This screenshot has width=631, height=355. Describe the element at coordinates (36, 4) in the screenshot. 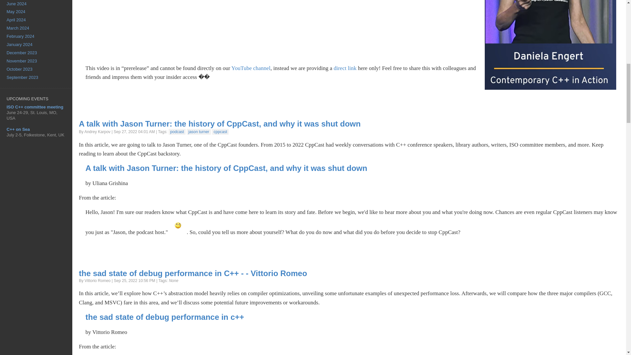

I see `June 2024` at that location.